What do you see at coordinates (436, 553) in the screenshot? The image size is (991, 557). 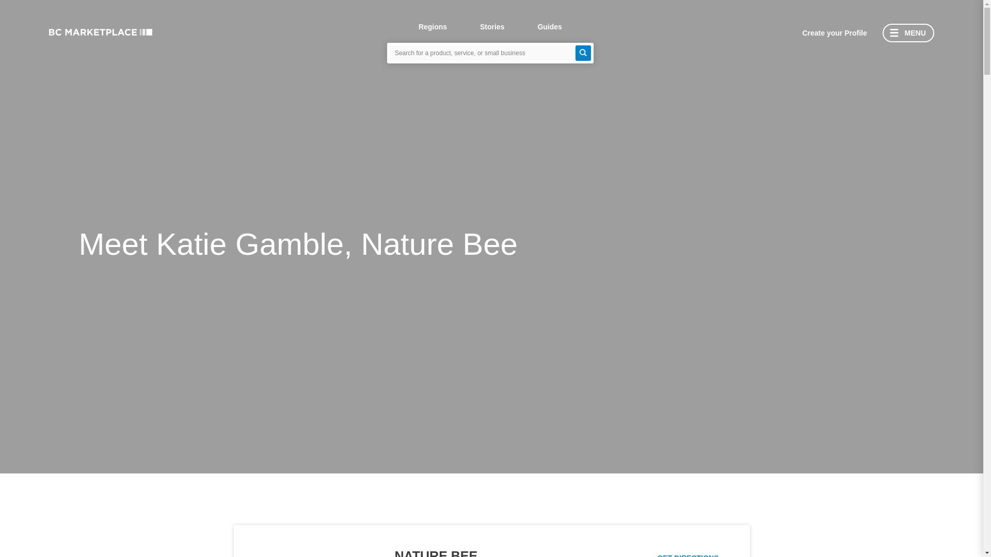 I see `NATURE BEE` at bounding box center [436, 553].